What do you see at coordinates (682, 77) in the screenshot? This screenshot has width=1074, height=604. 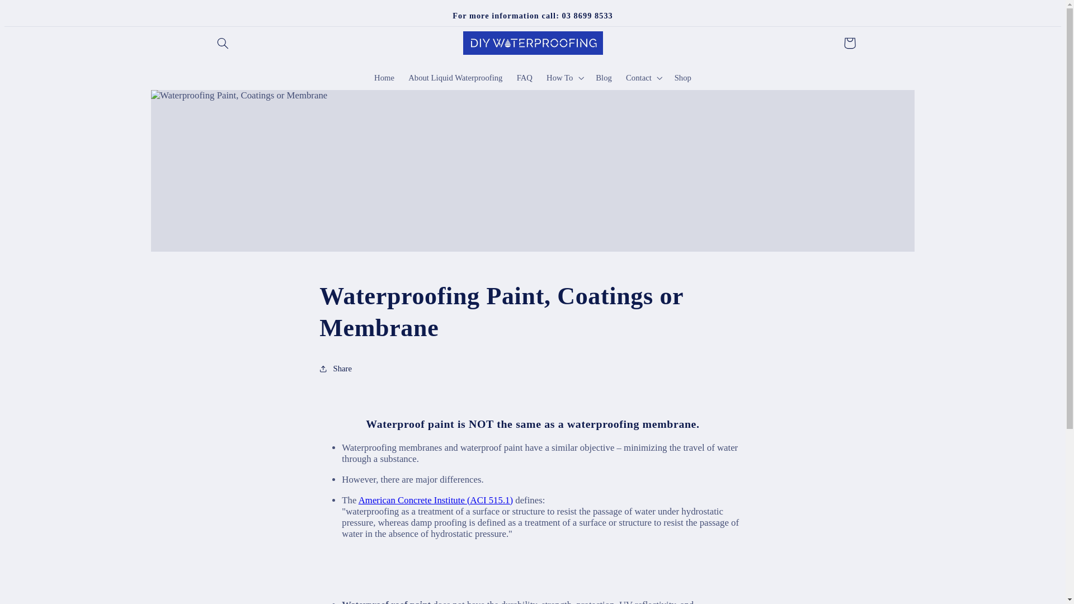 I see `Shop` at bounding box center [682, 77].